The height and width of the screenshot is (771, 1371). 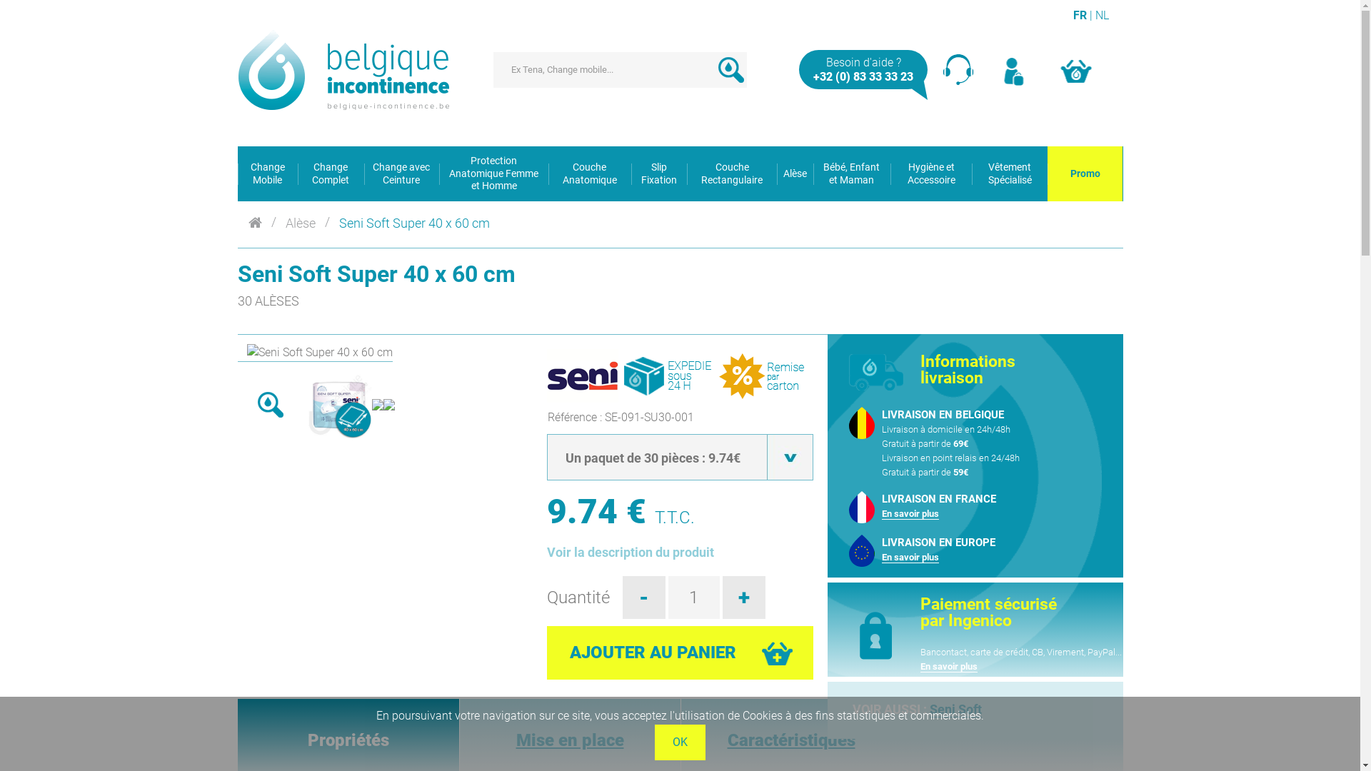 I want to click on Europe, so click(x=862, y=551).